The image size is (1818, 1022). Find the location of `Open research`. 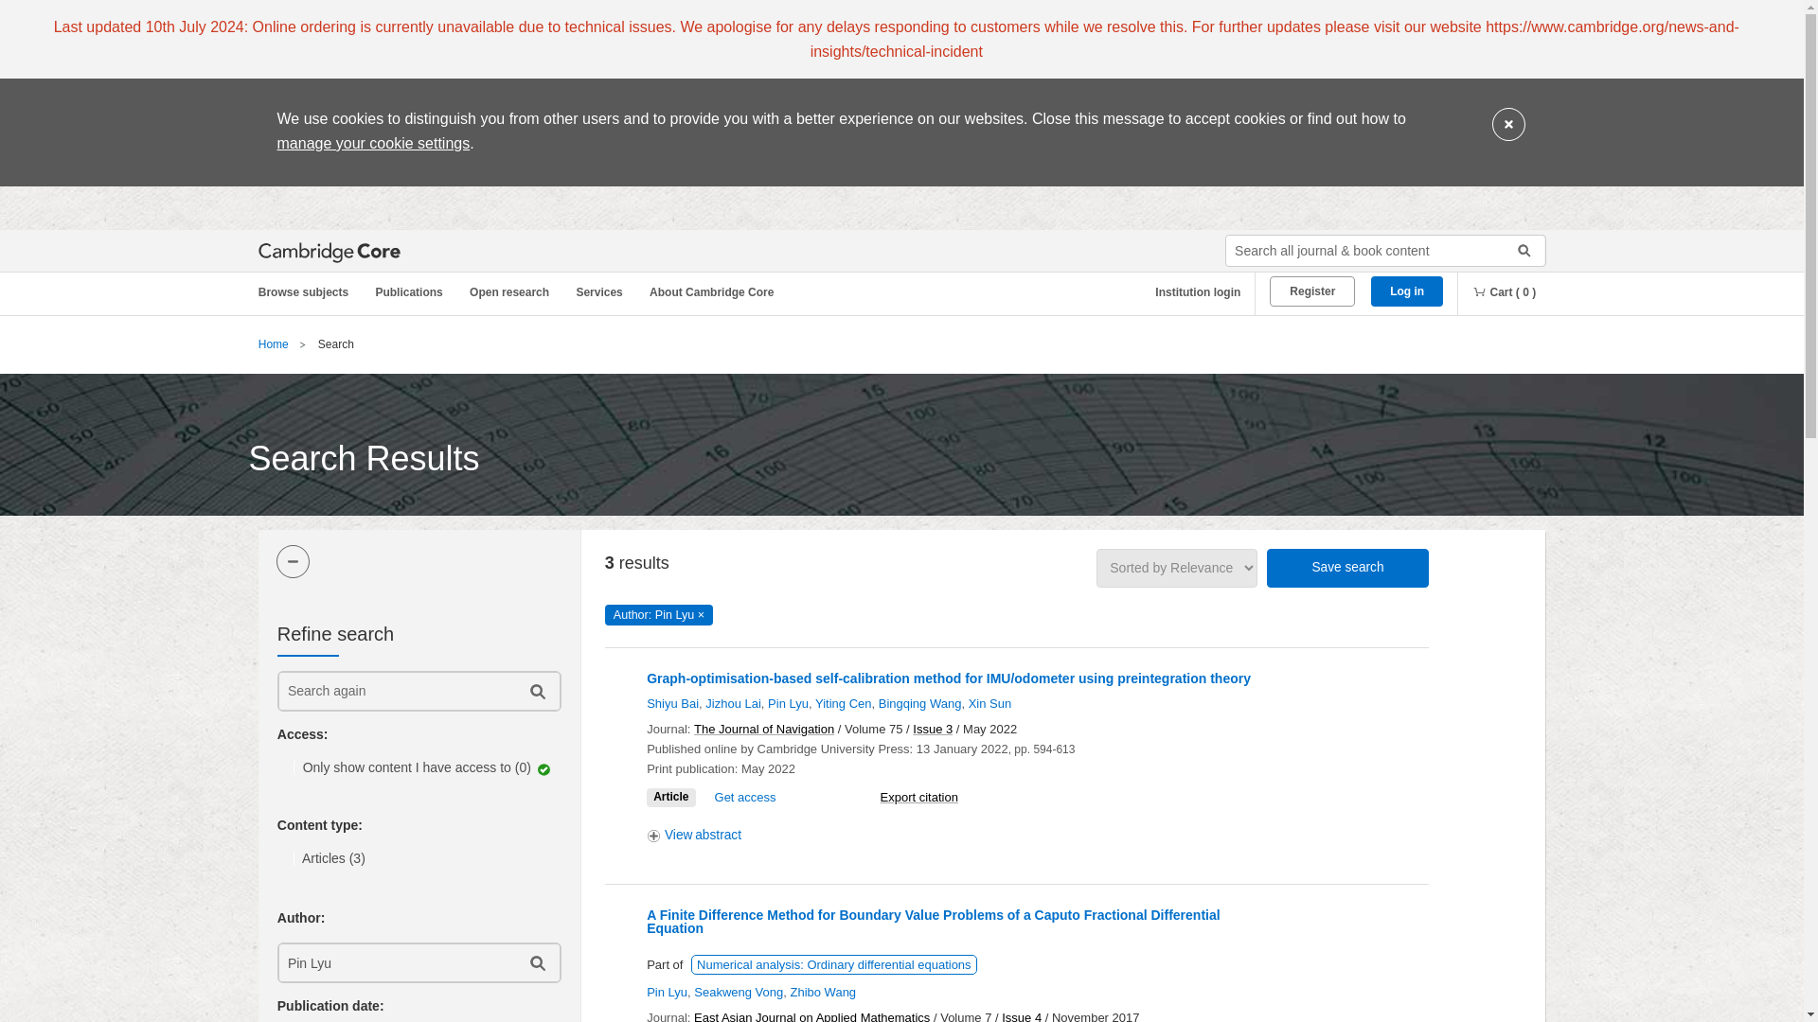

Open research is located at coordinates (512, 292).